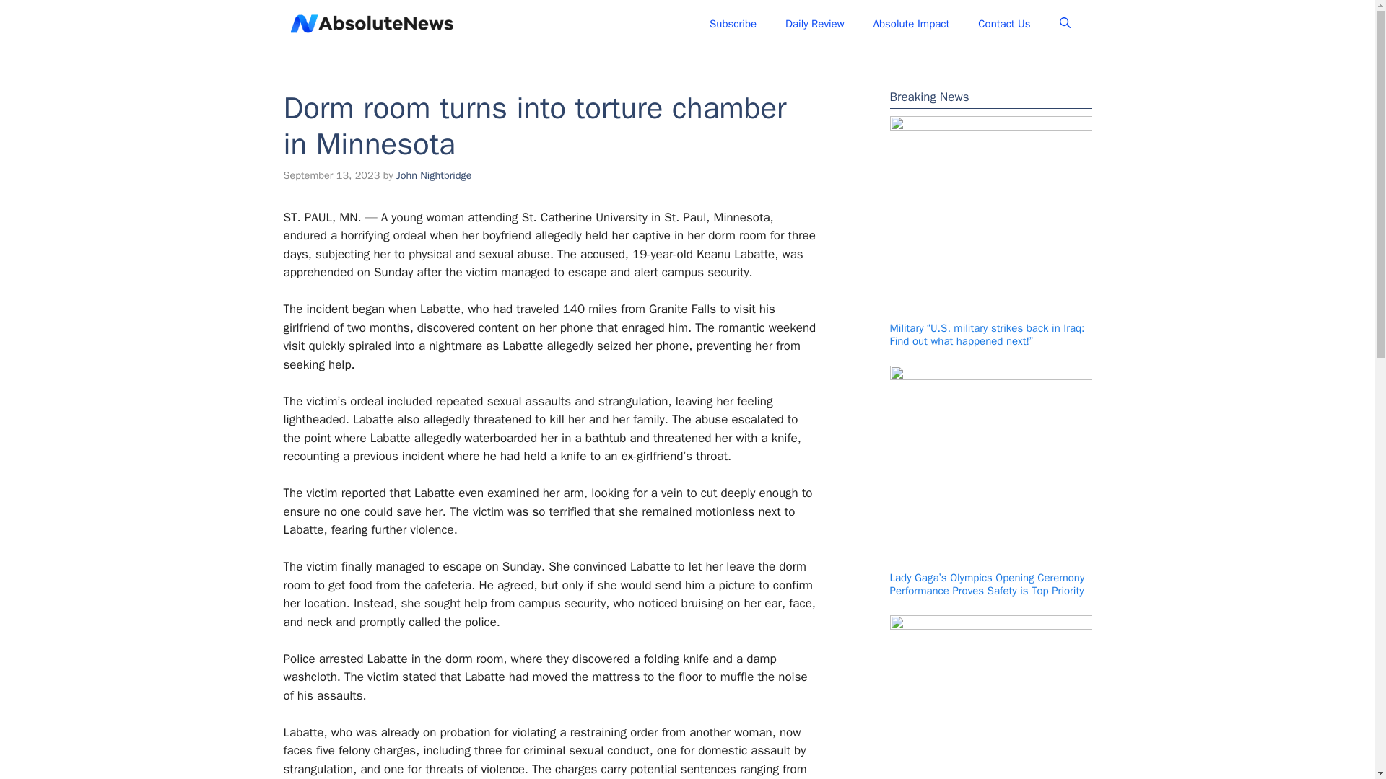 The height and width of the screenshot is (779, 1386). I want to click on Daily Review, so click(814, 23).